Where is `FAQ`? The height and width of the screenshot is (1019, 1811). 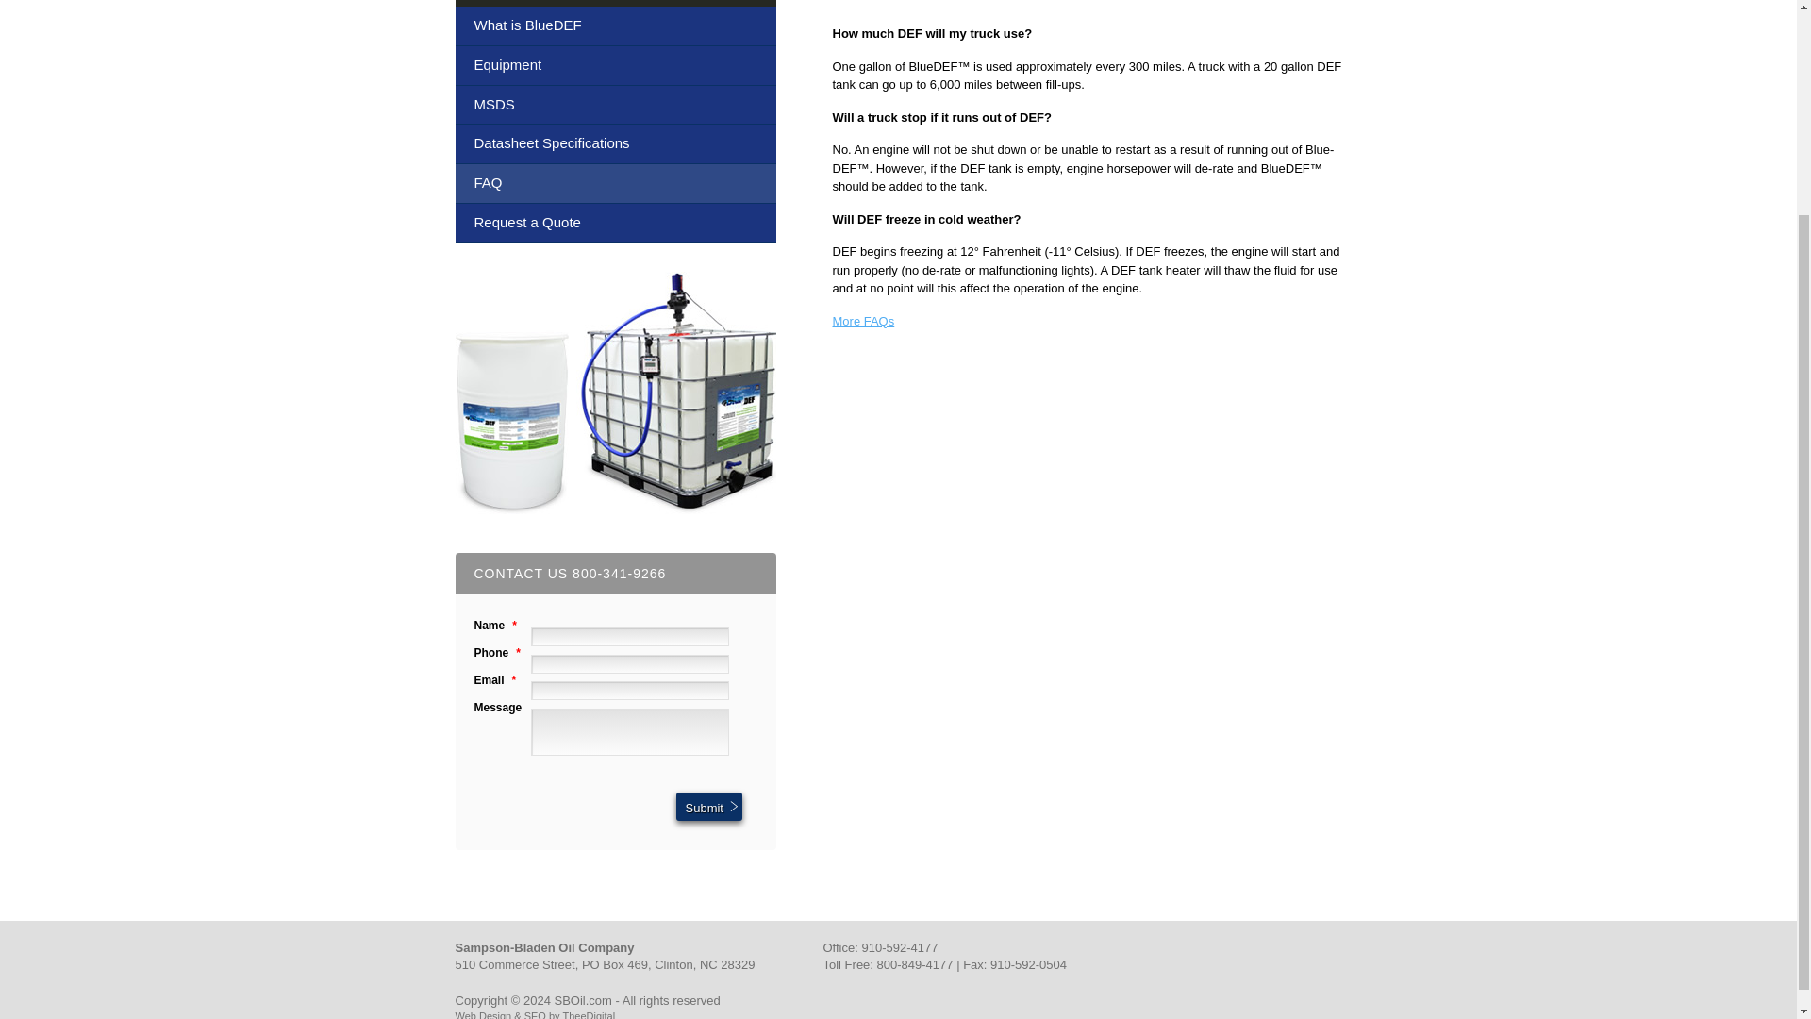 FAQ is located at coordinates (614, 183).